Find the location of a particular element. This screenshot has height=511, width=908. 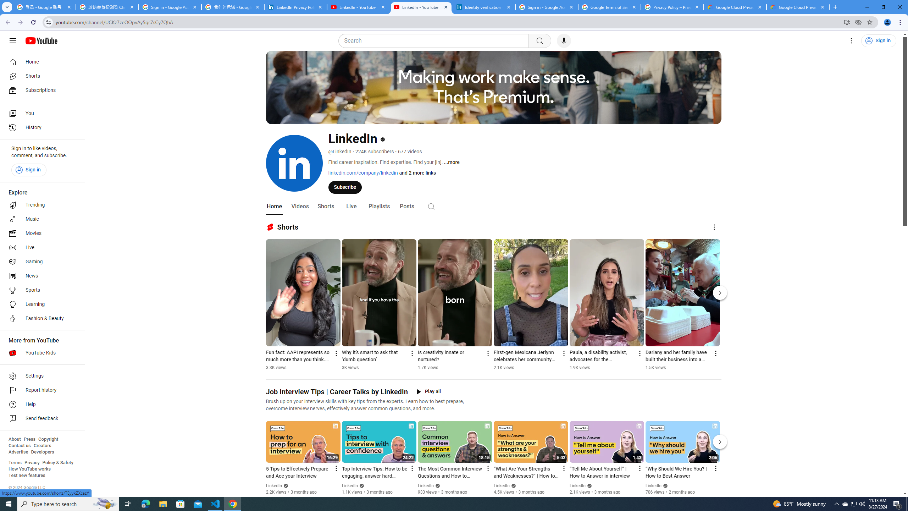

Advertise is located at coordinates (18, 452).